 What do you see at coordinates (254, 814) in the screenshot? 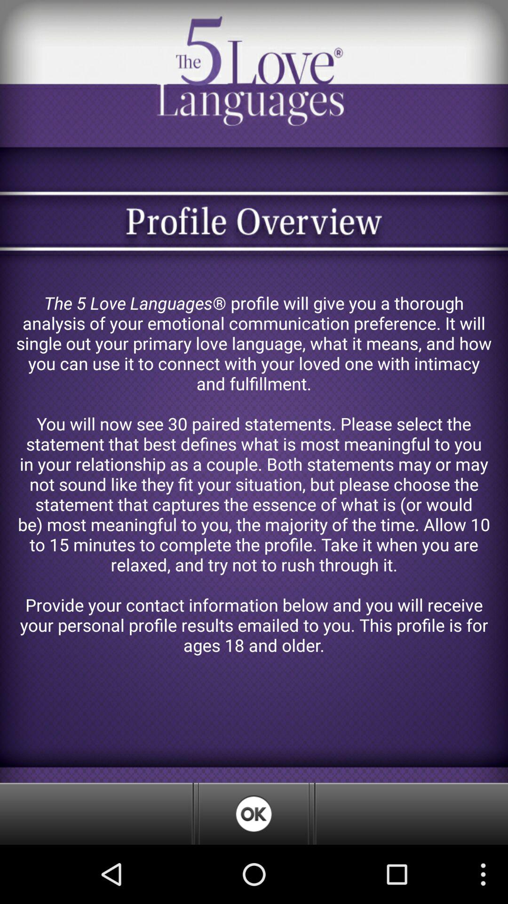
I see `confirm overview ok` at bounding box center [254, 814].